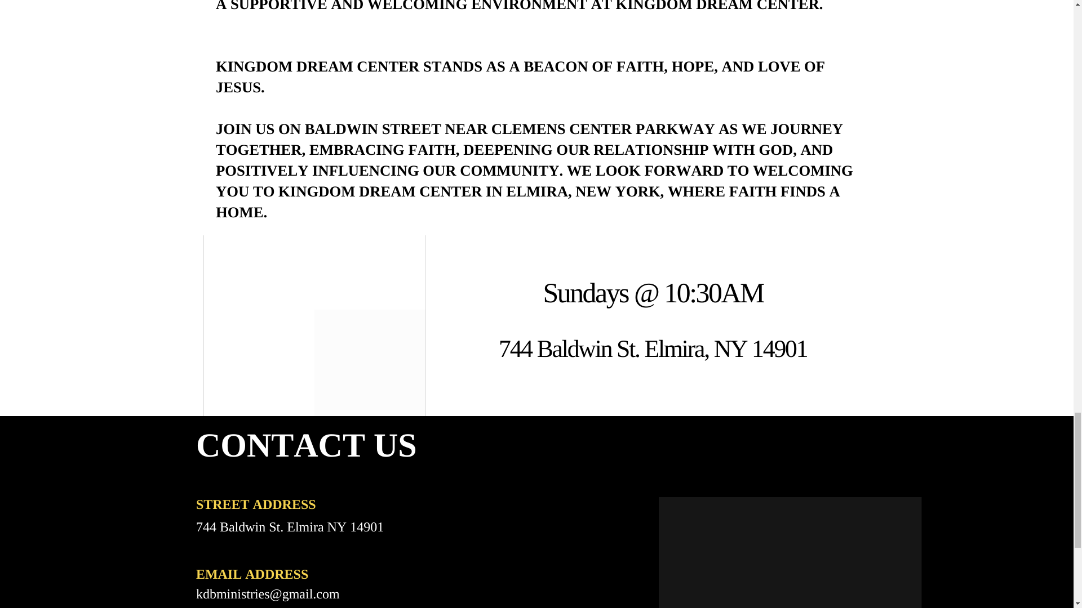  Describe the element at coordinates (290, 527) in the screenshot. I see `744 Baldwin St. Elmira NY 14901` at that location.